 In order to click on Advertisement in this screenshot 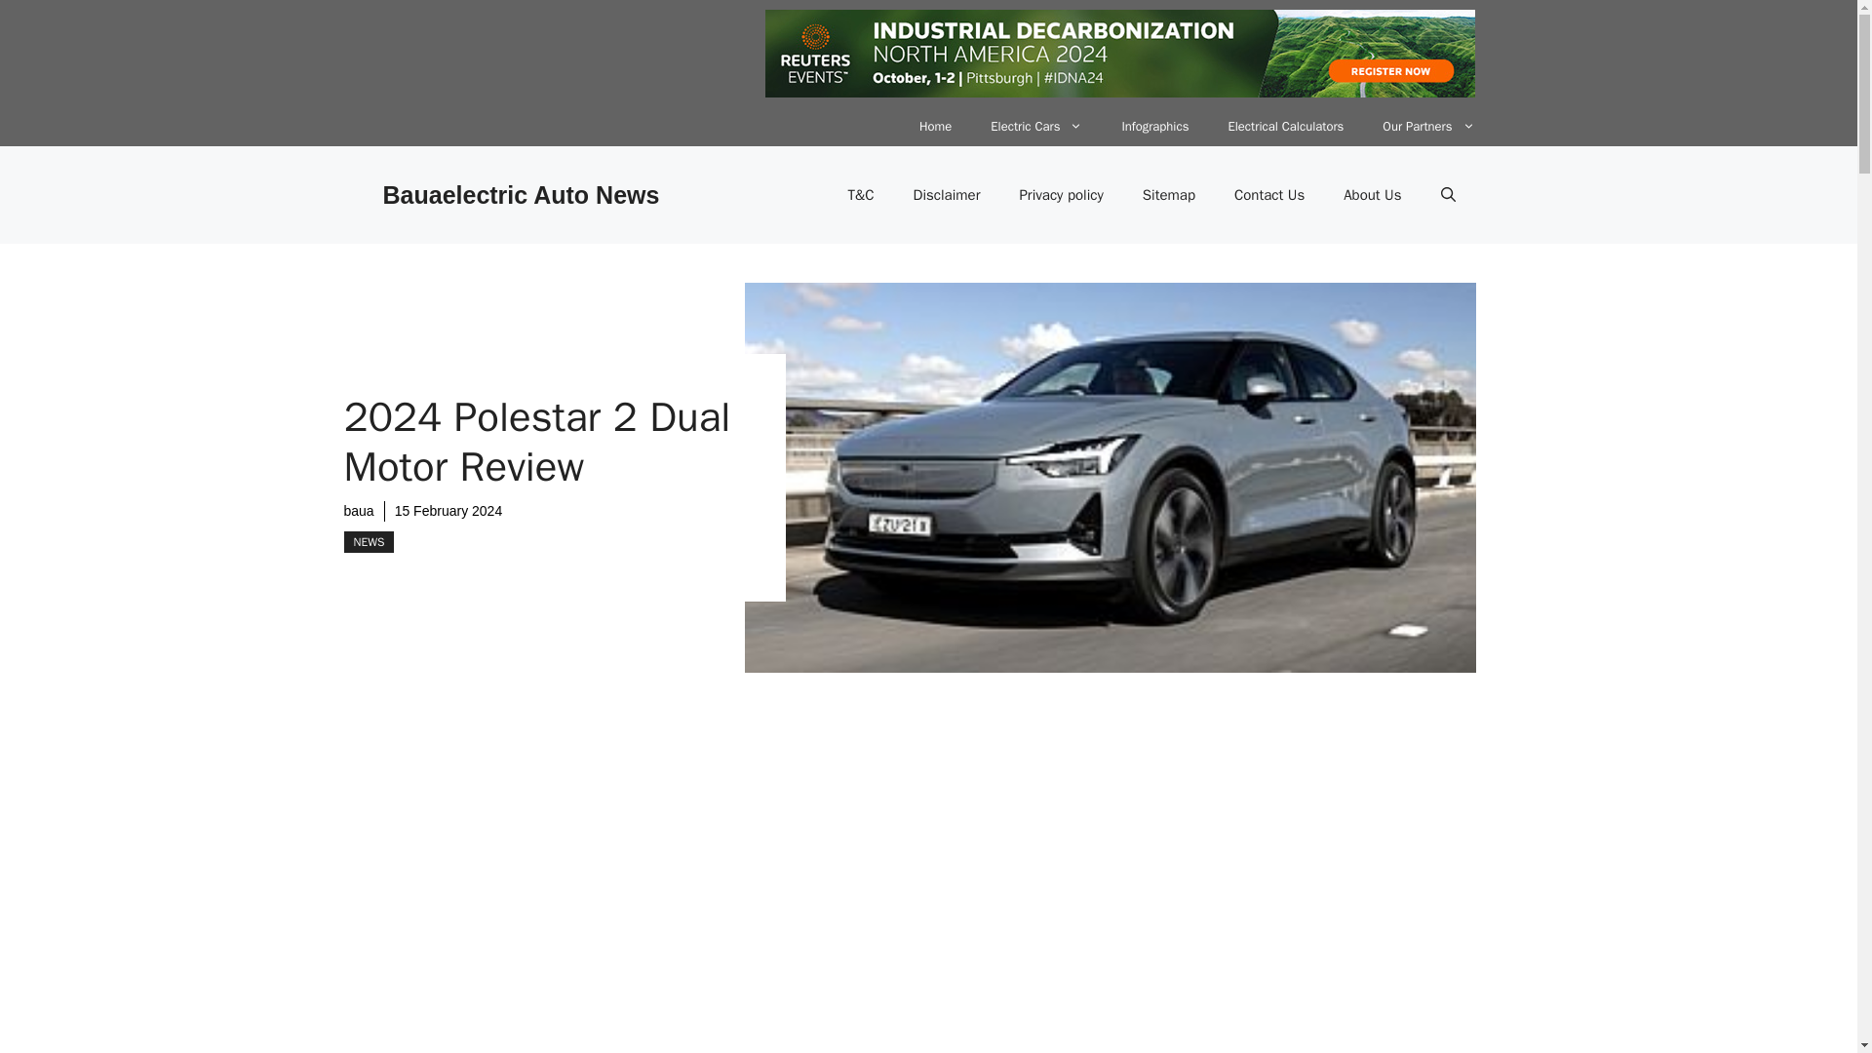, I will do `click(772, 905)`.